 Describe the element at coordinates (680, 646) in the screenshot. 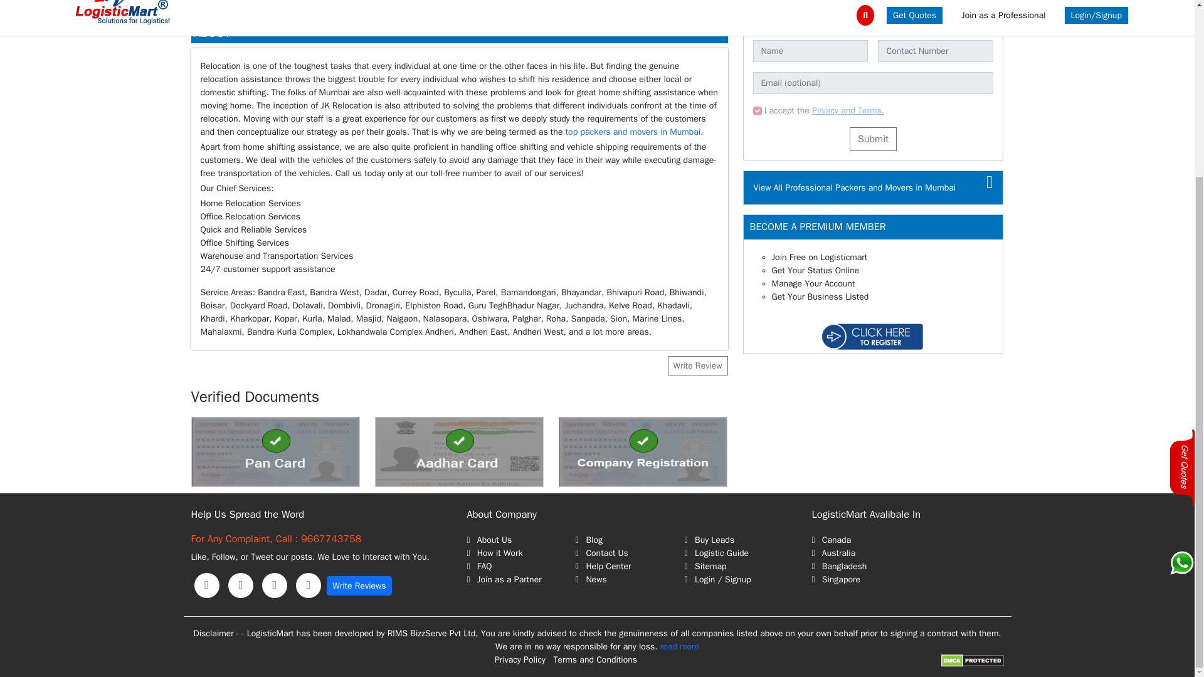

I see `read more` at that location.